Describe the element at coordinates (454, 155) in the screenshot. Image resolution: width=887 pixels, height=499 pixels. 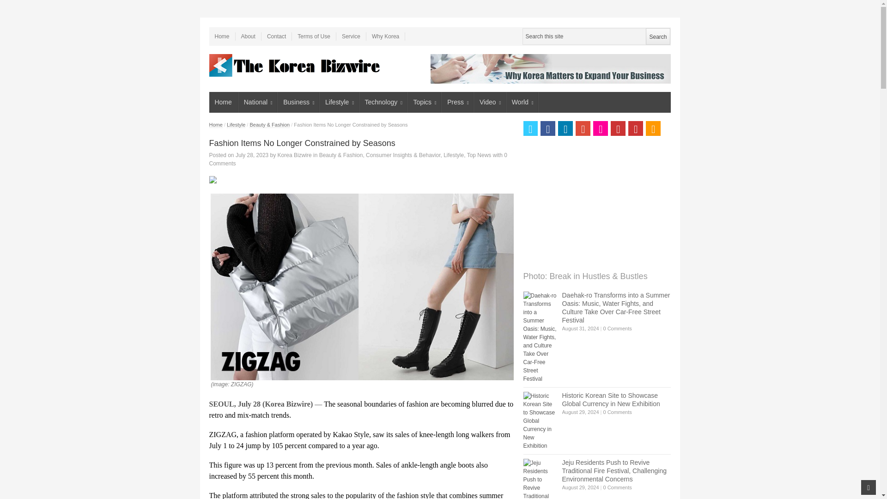
I see `View all posts in Lifestyle` at that location.